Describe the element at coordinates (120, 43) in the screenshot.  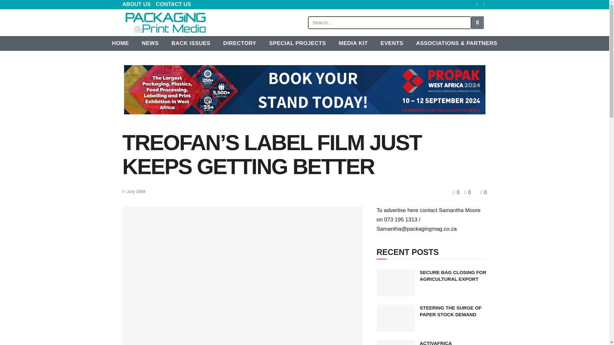
I see `HOME` at that location.